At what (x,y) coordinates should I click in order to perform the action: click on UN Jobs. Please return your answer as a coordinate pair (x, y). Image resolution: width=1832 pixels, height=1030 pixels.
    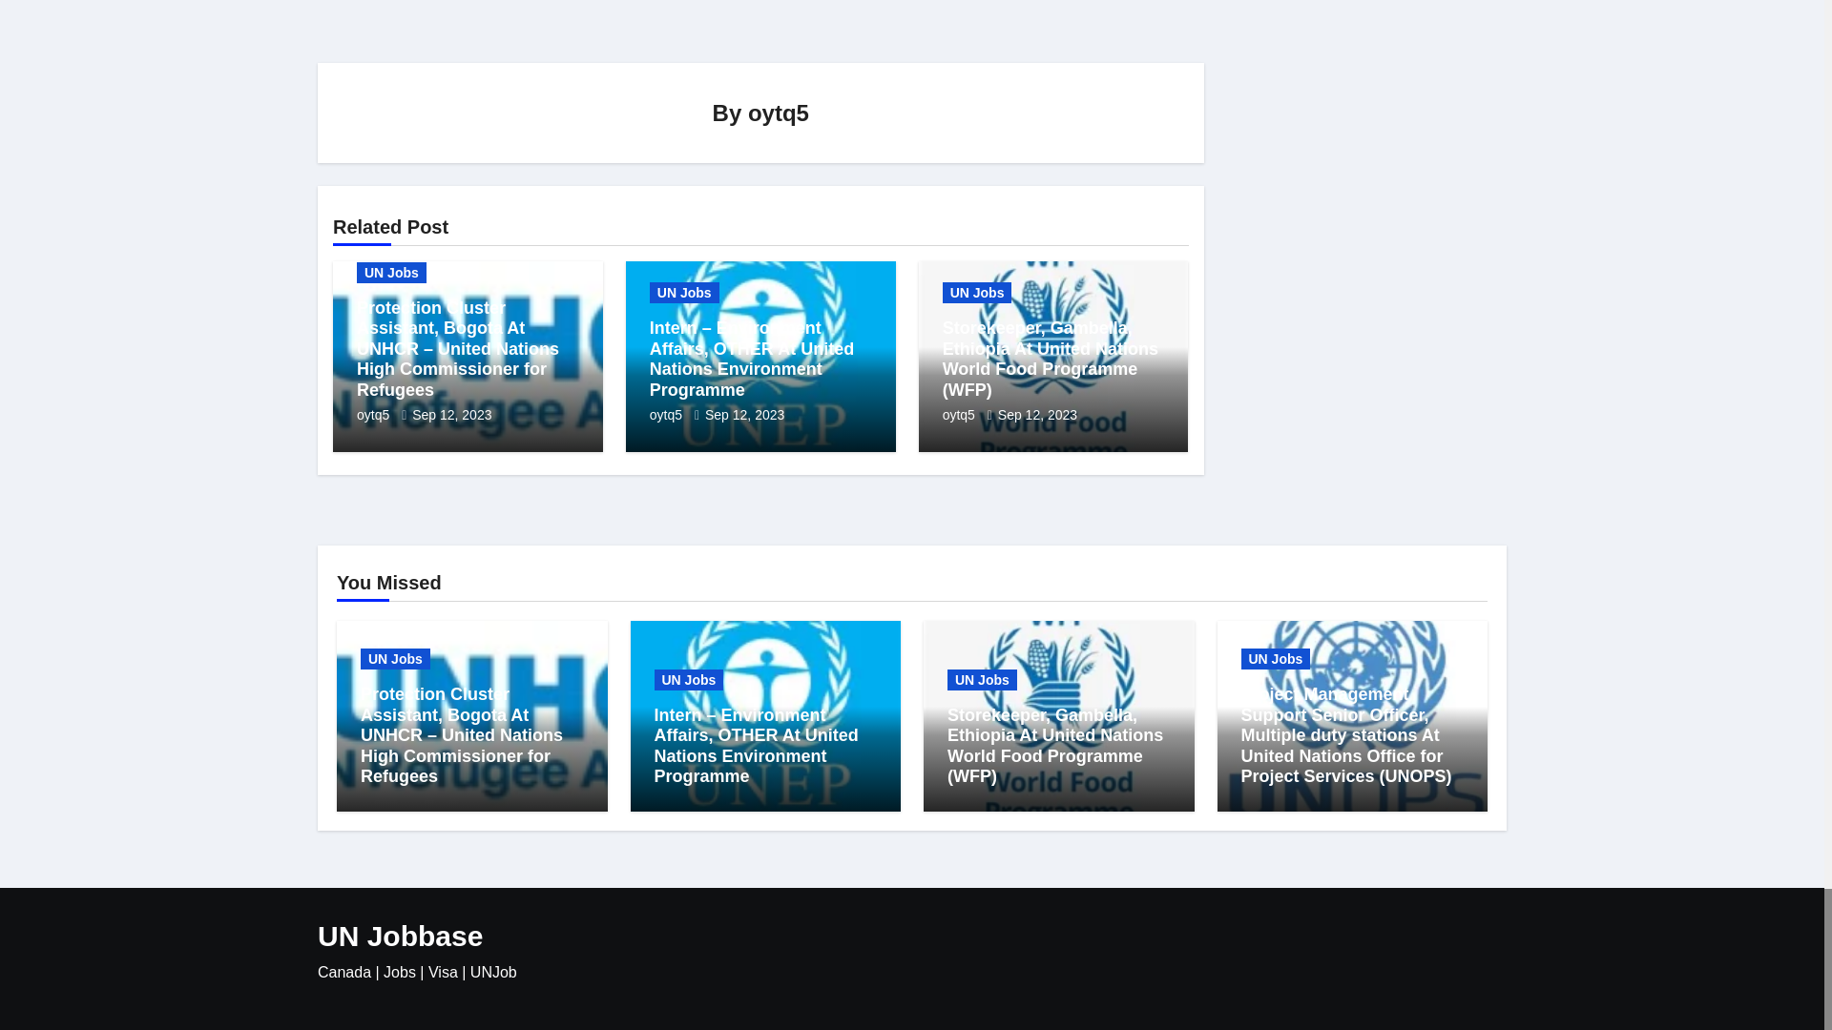
    Looking at the image, I should click on (391, 273).